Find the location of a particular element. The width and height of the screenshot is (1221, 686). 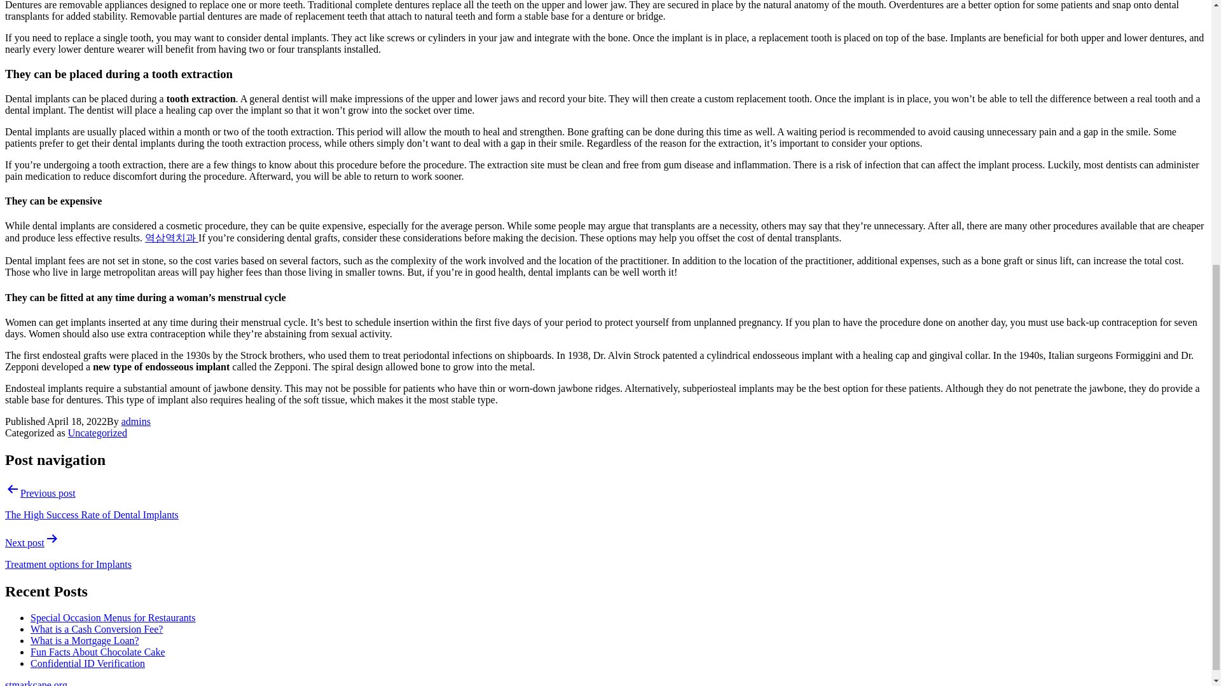

Special Occasion Menus for Restaurants is located at coordinates (113, 617).